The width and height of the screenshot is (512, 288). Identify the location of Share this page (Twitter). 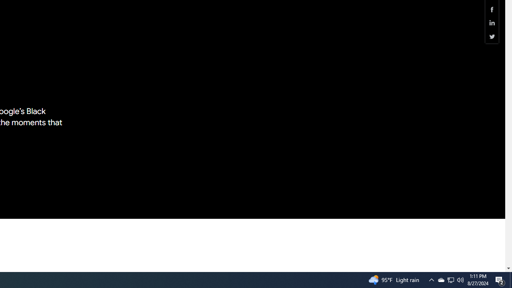
(492, 36).